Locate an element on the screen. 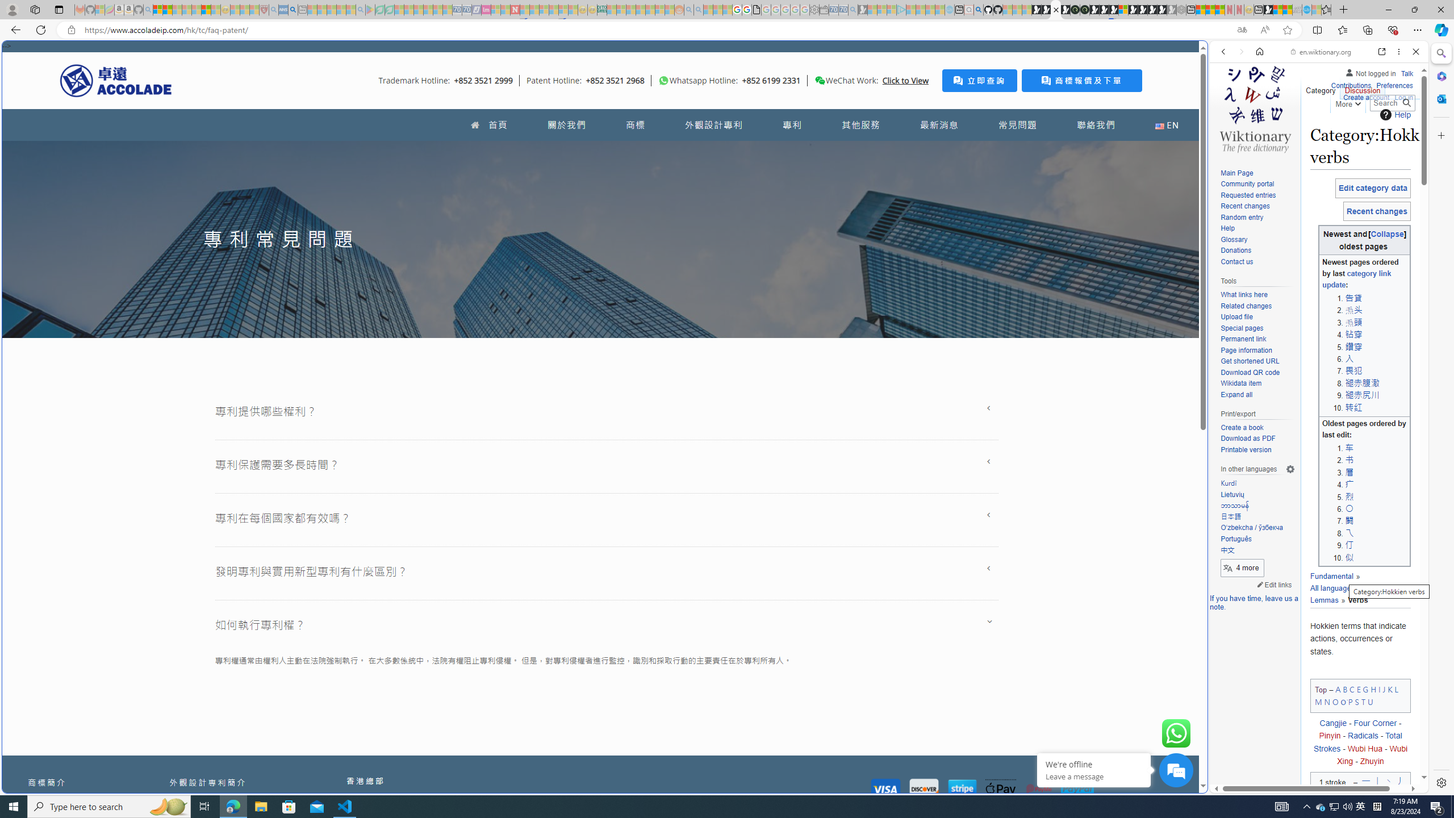 This screenshot has width=1454, height=818. Wubi Xing is located at coordinates (1372, 754).